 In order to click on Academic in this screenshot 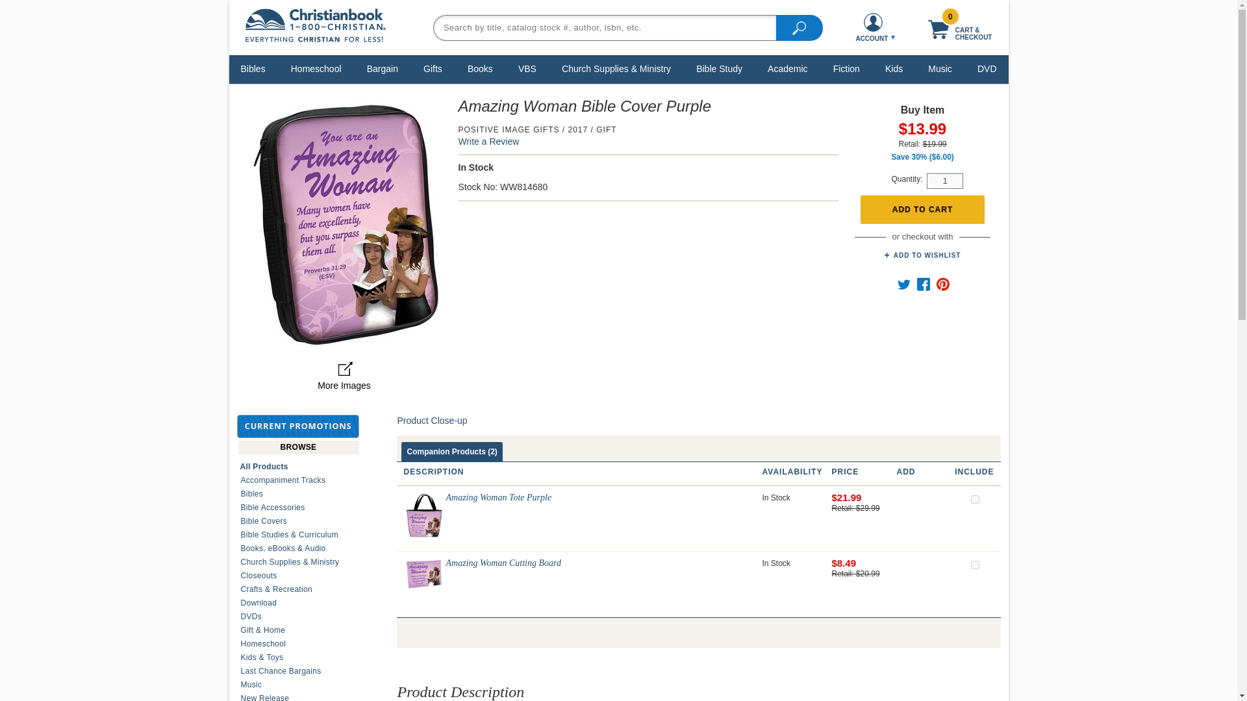, I will do `click(787, 68)`.